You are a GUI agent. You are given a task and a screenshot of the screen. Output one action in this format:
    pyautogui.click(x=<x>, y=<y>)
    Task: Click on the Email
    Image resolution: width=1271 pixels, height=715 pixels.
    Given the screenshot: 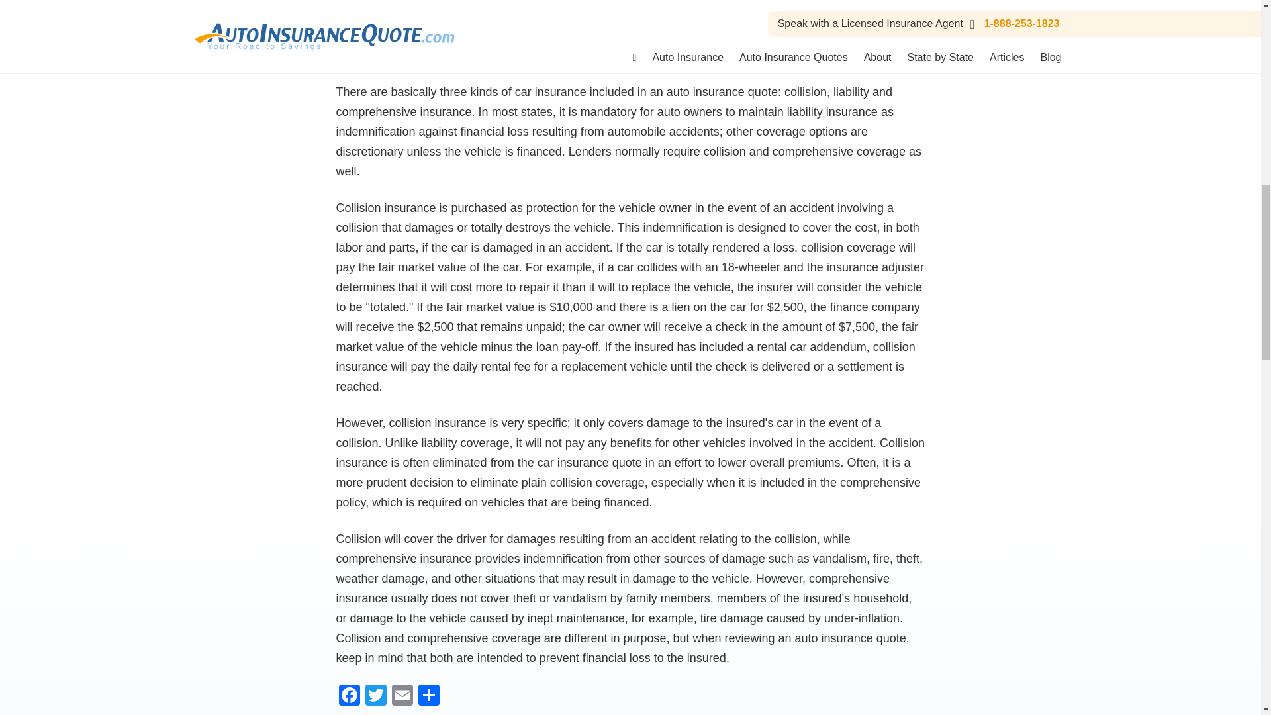 What is the action you would take?
    pyautogui.click(x=402, y=696)
    